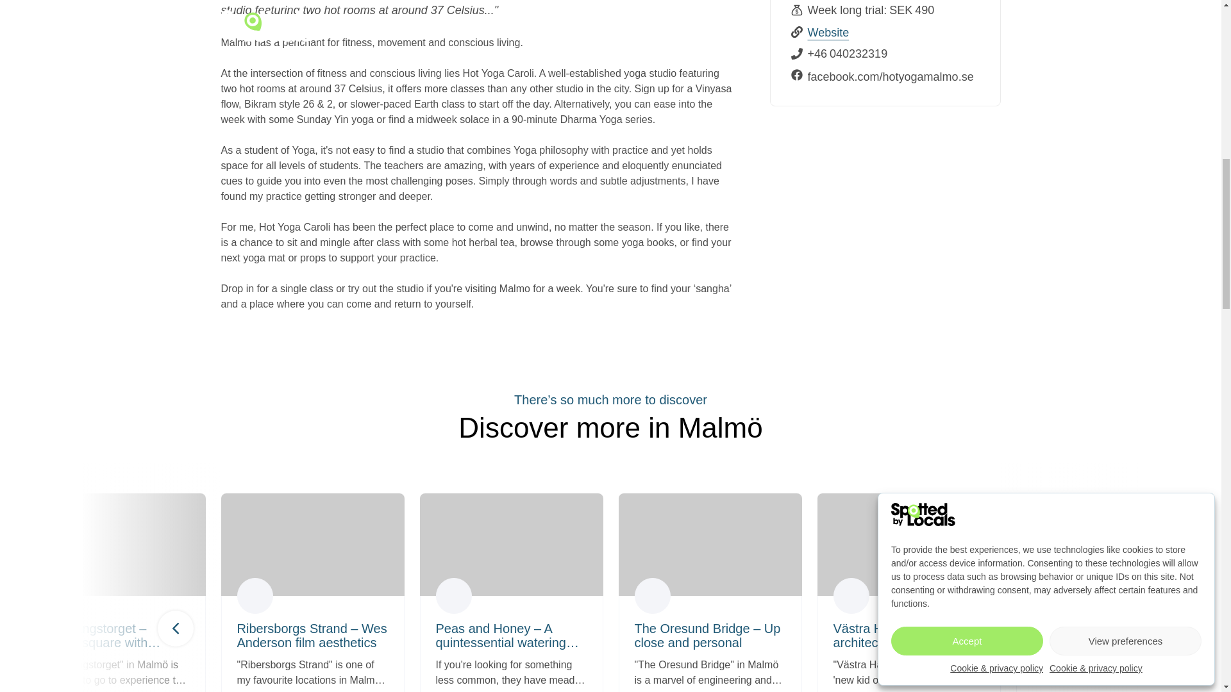 This screenshot has width=1231, height=692. Describe the element at coordinates (1050, 595) in the screenshot. I see `karolinagorska` at that location.